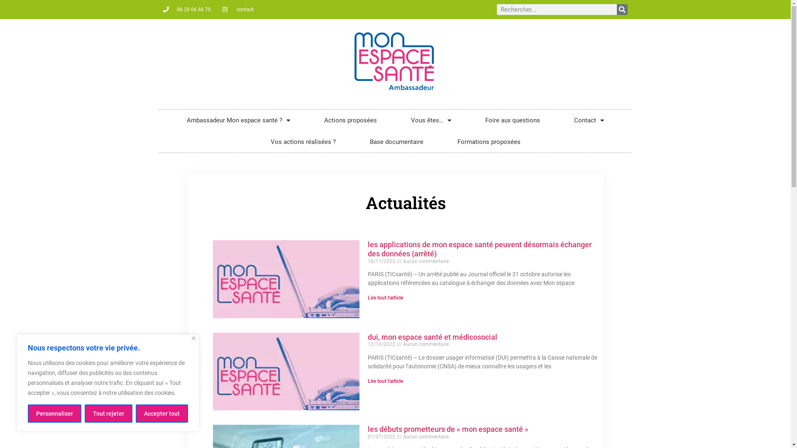 The height and width of the screenshot is (448, 797). What do you see at coordinates (397, 142) in the screenshot?
I see `Base documentaire` at bounding box center [397, 142].